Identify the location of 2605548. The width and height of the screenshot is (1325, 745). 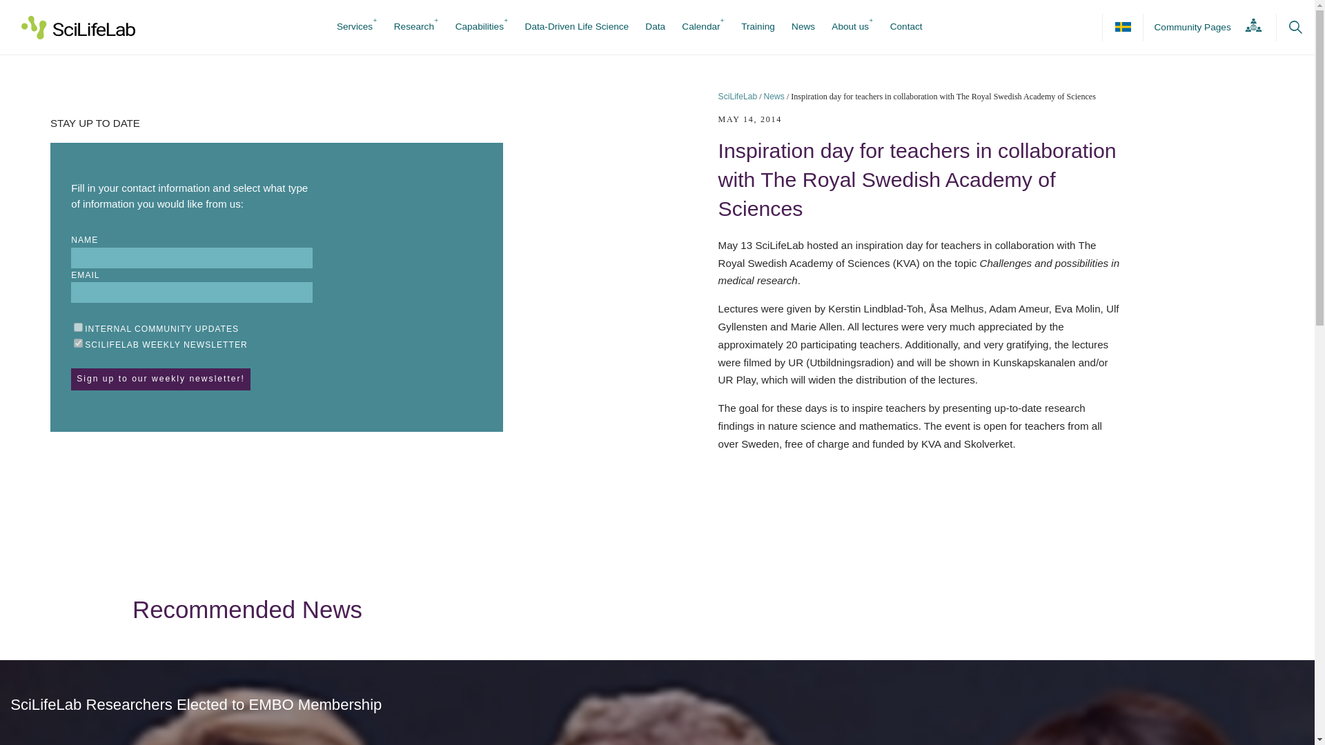
(78, 327).